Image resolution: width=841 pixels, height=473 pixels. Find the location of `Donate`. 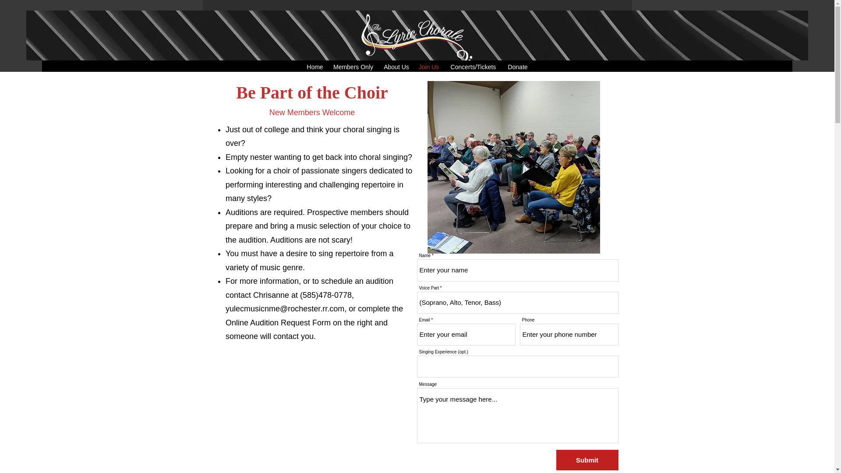

Donate is located at coordinates (518, 67).